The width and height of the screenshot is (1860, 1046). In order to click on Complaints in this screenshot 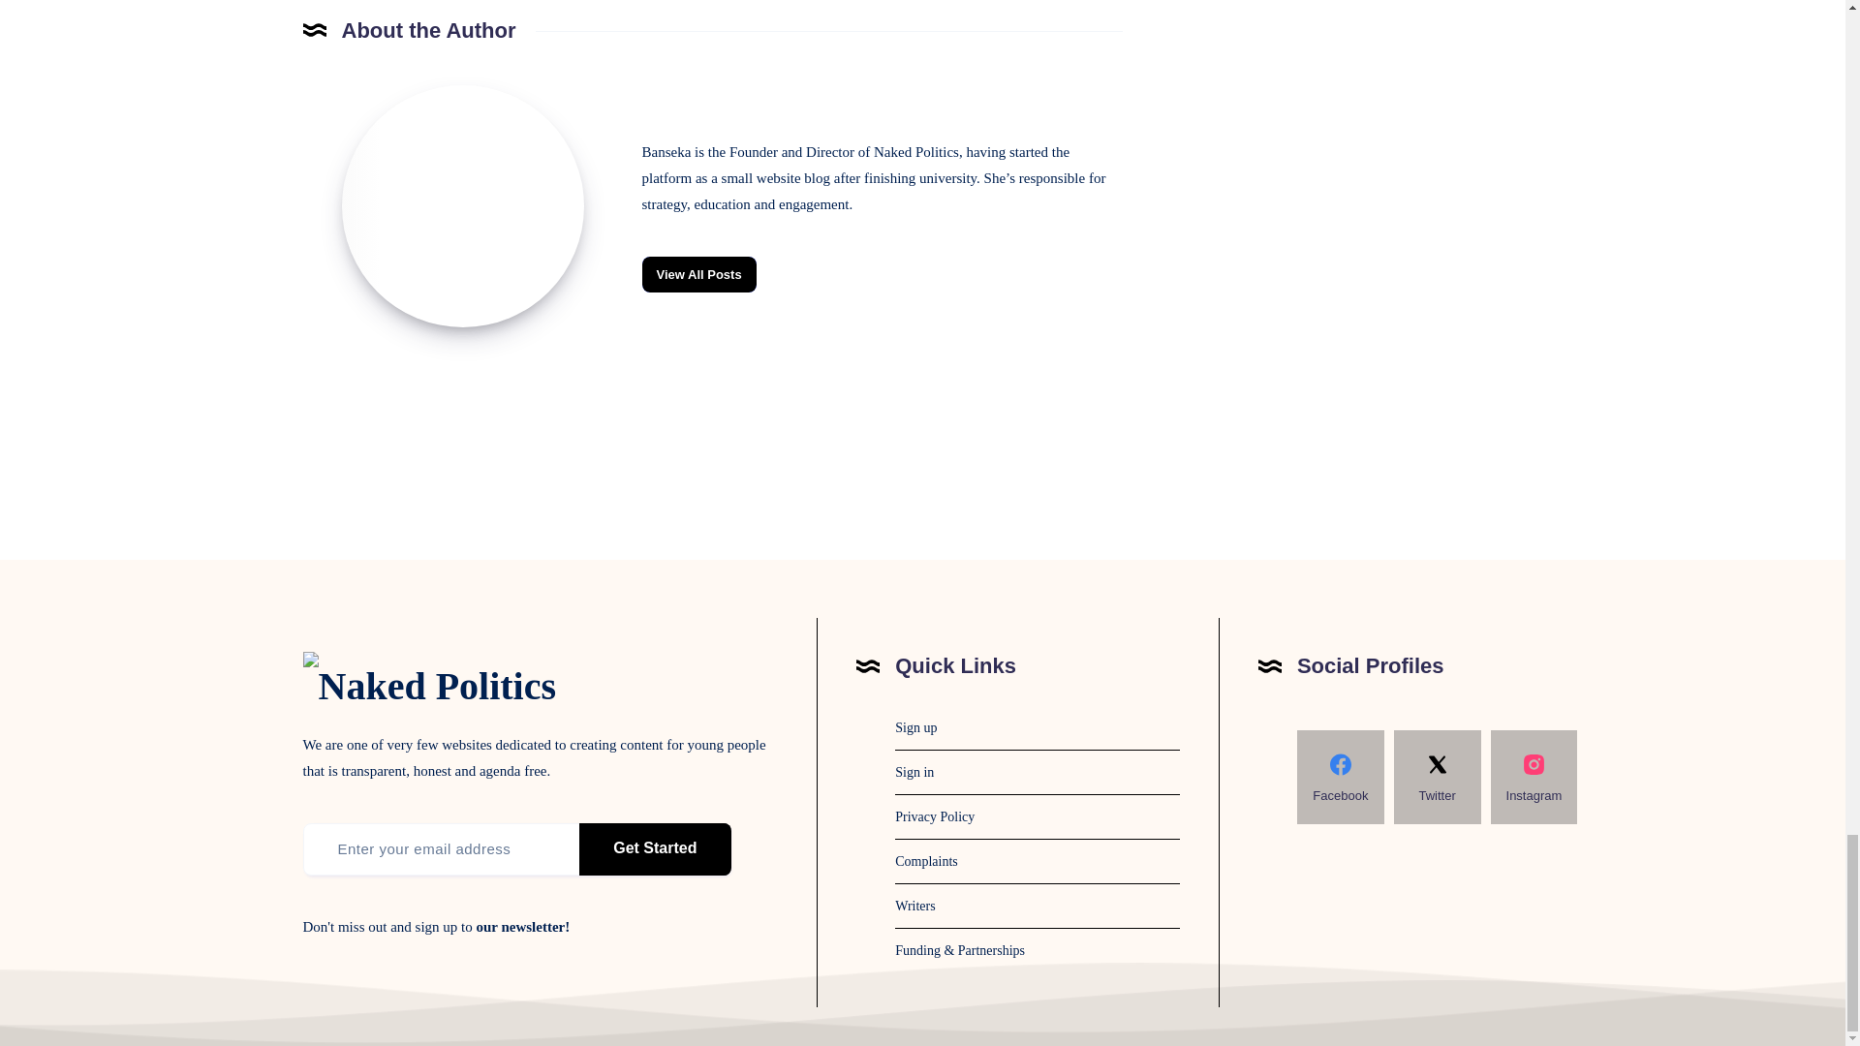, I will do `click(926, 862)`.